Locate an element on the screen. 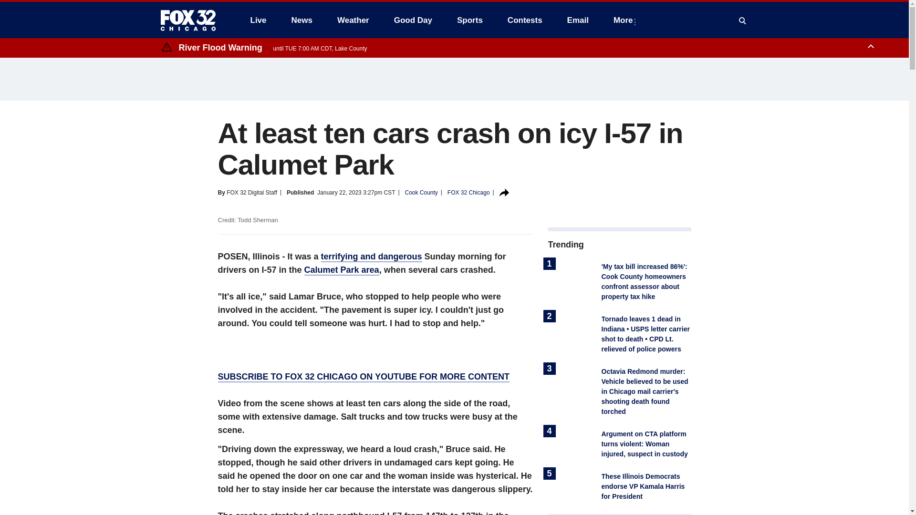  Sports is located at coordinates (469, 20).